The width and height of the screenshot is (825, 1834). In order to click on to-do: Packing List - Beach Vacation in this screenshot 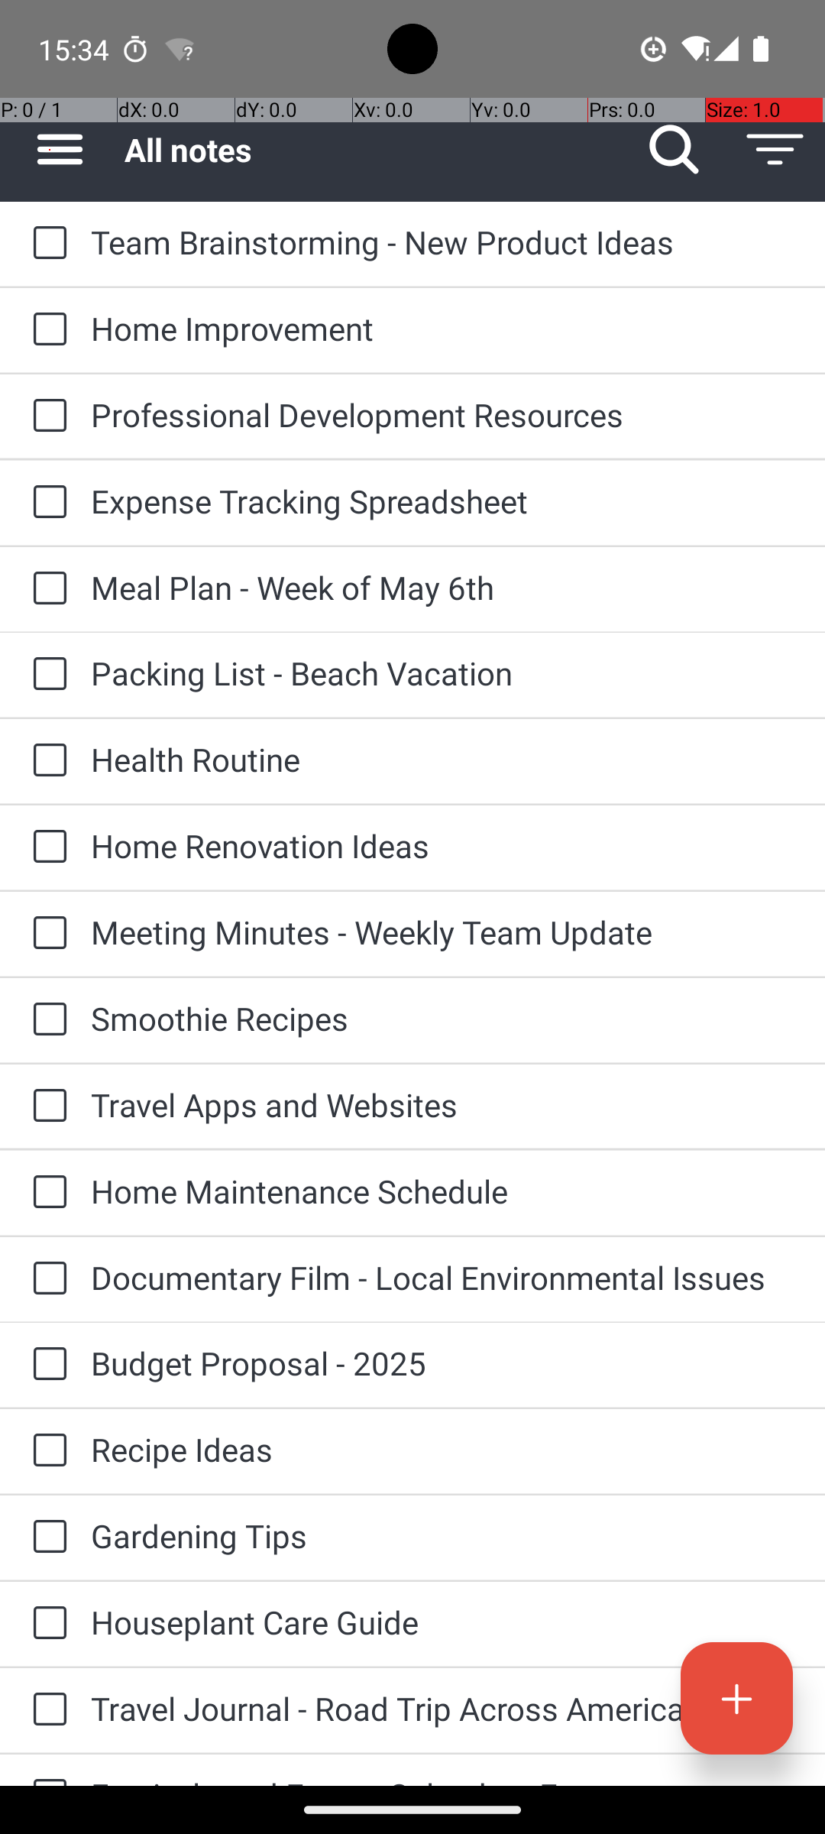, I will do `click(46, 674)`.